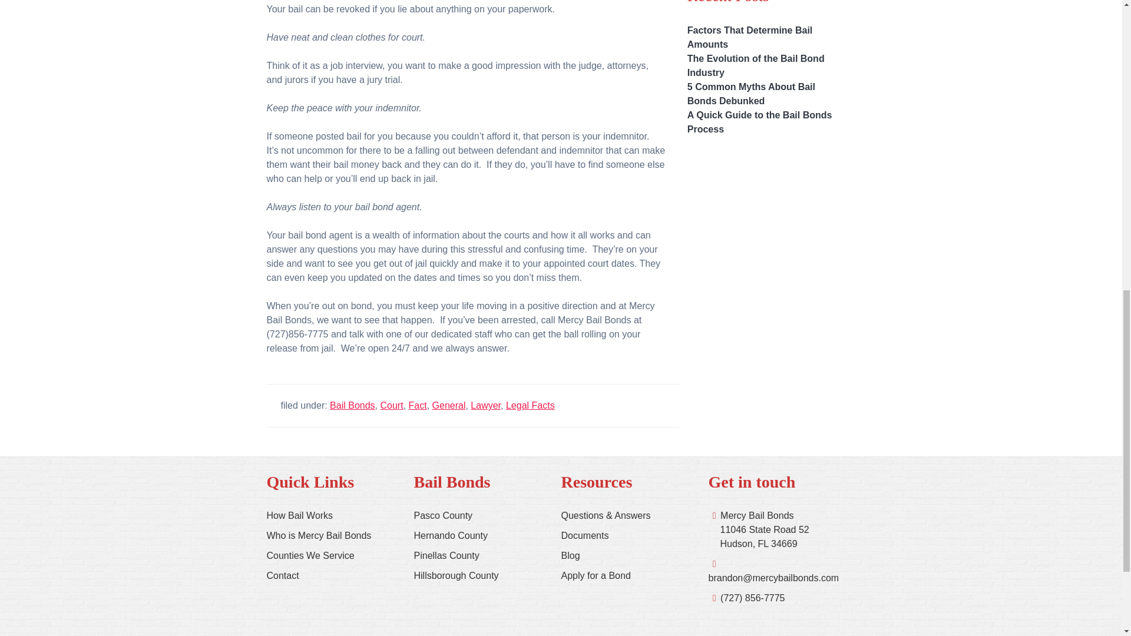 The image size is (1131, 636). Describe the element at coordinates (352, 405) in the screenshot. I see `Bail Bonds` at that location.